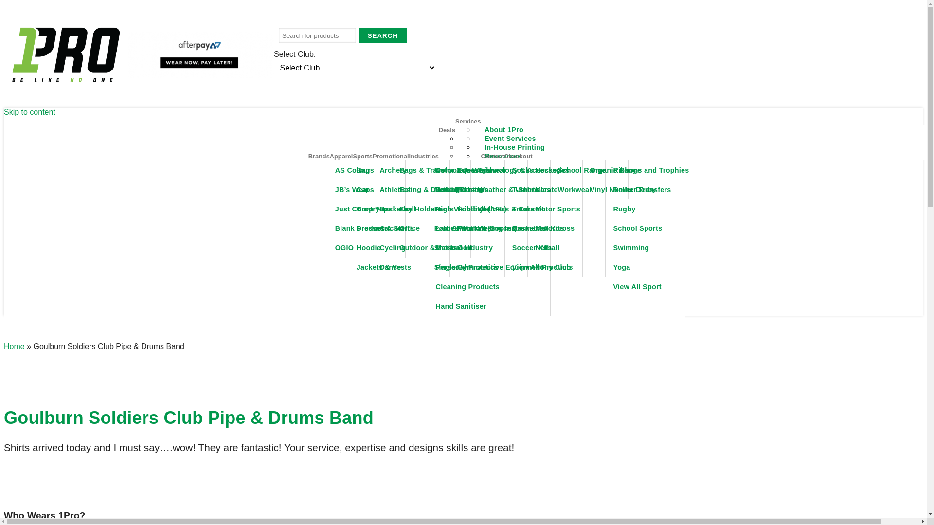  I want to click on Dance, so click(411, 267).